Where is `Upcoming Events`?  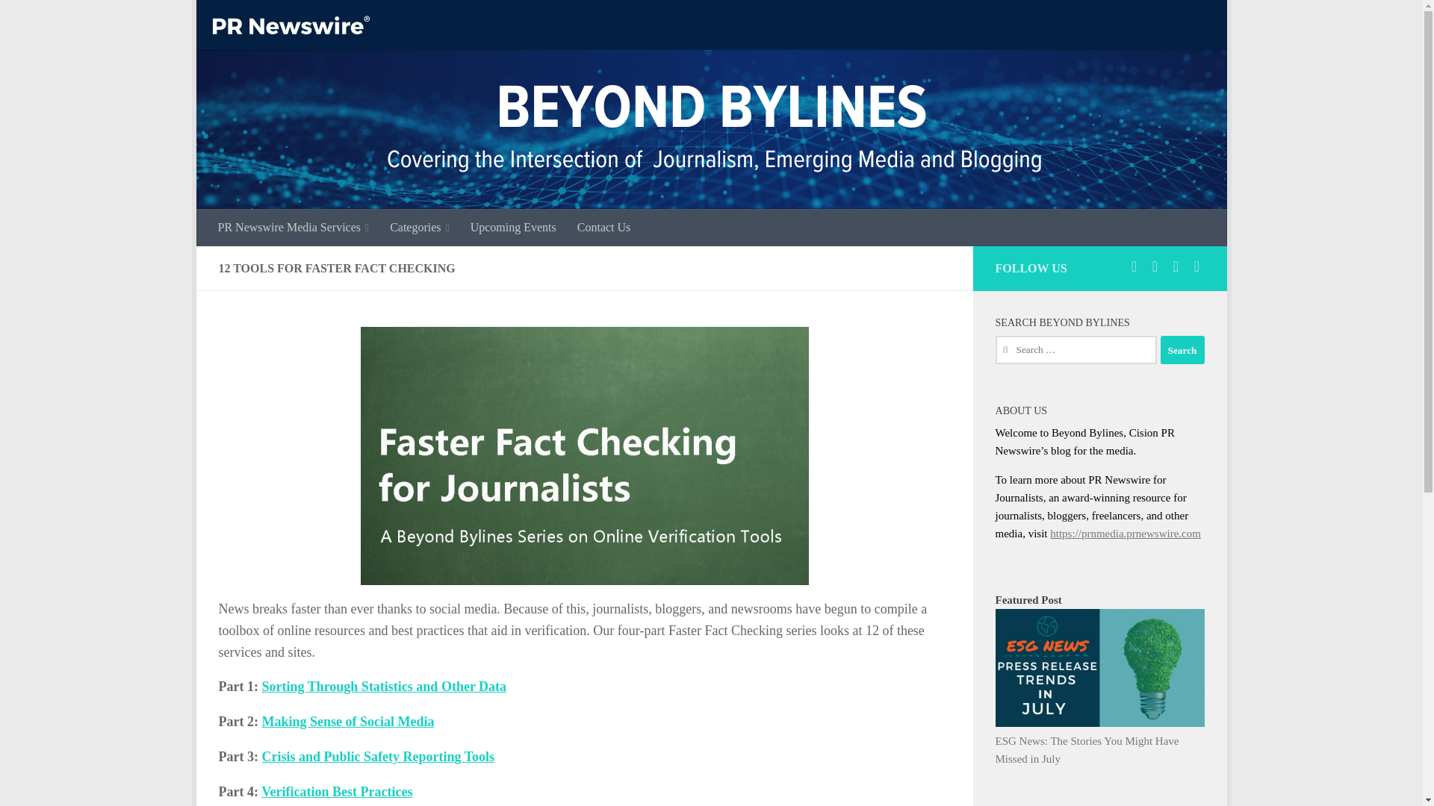 Upcoming Events is located at coordinates (513, 227).